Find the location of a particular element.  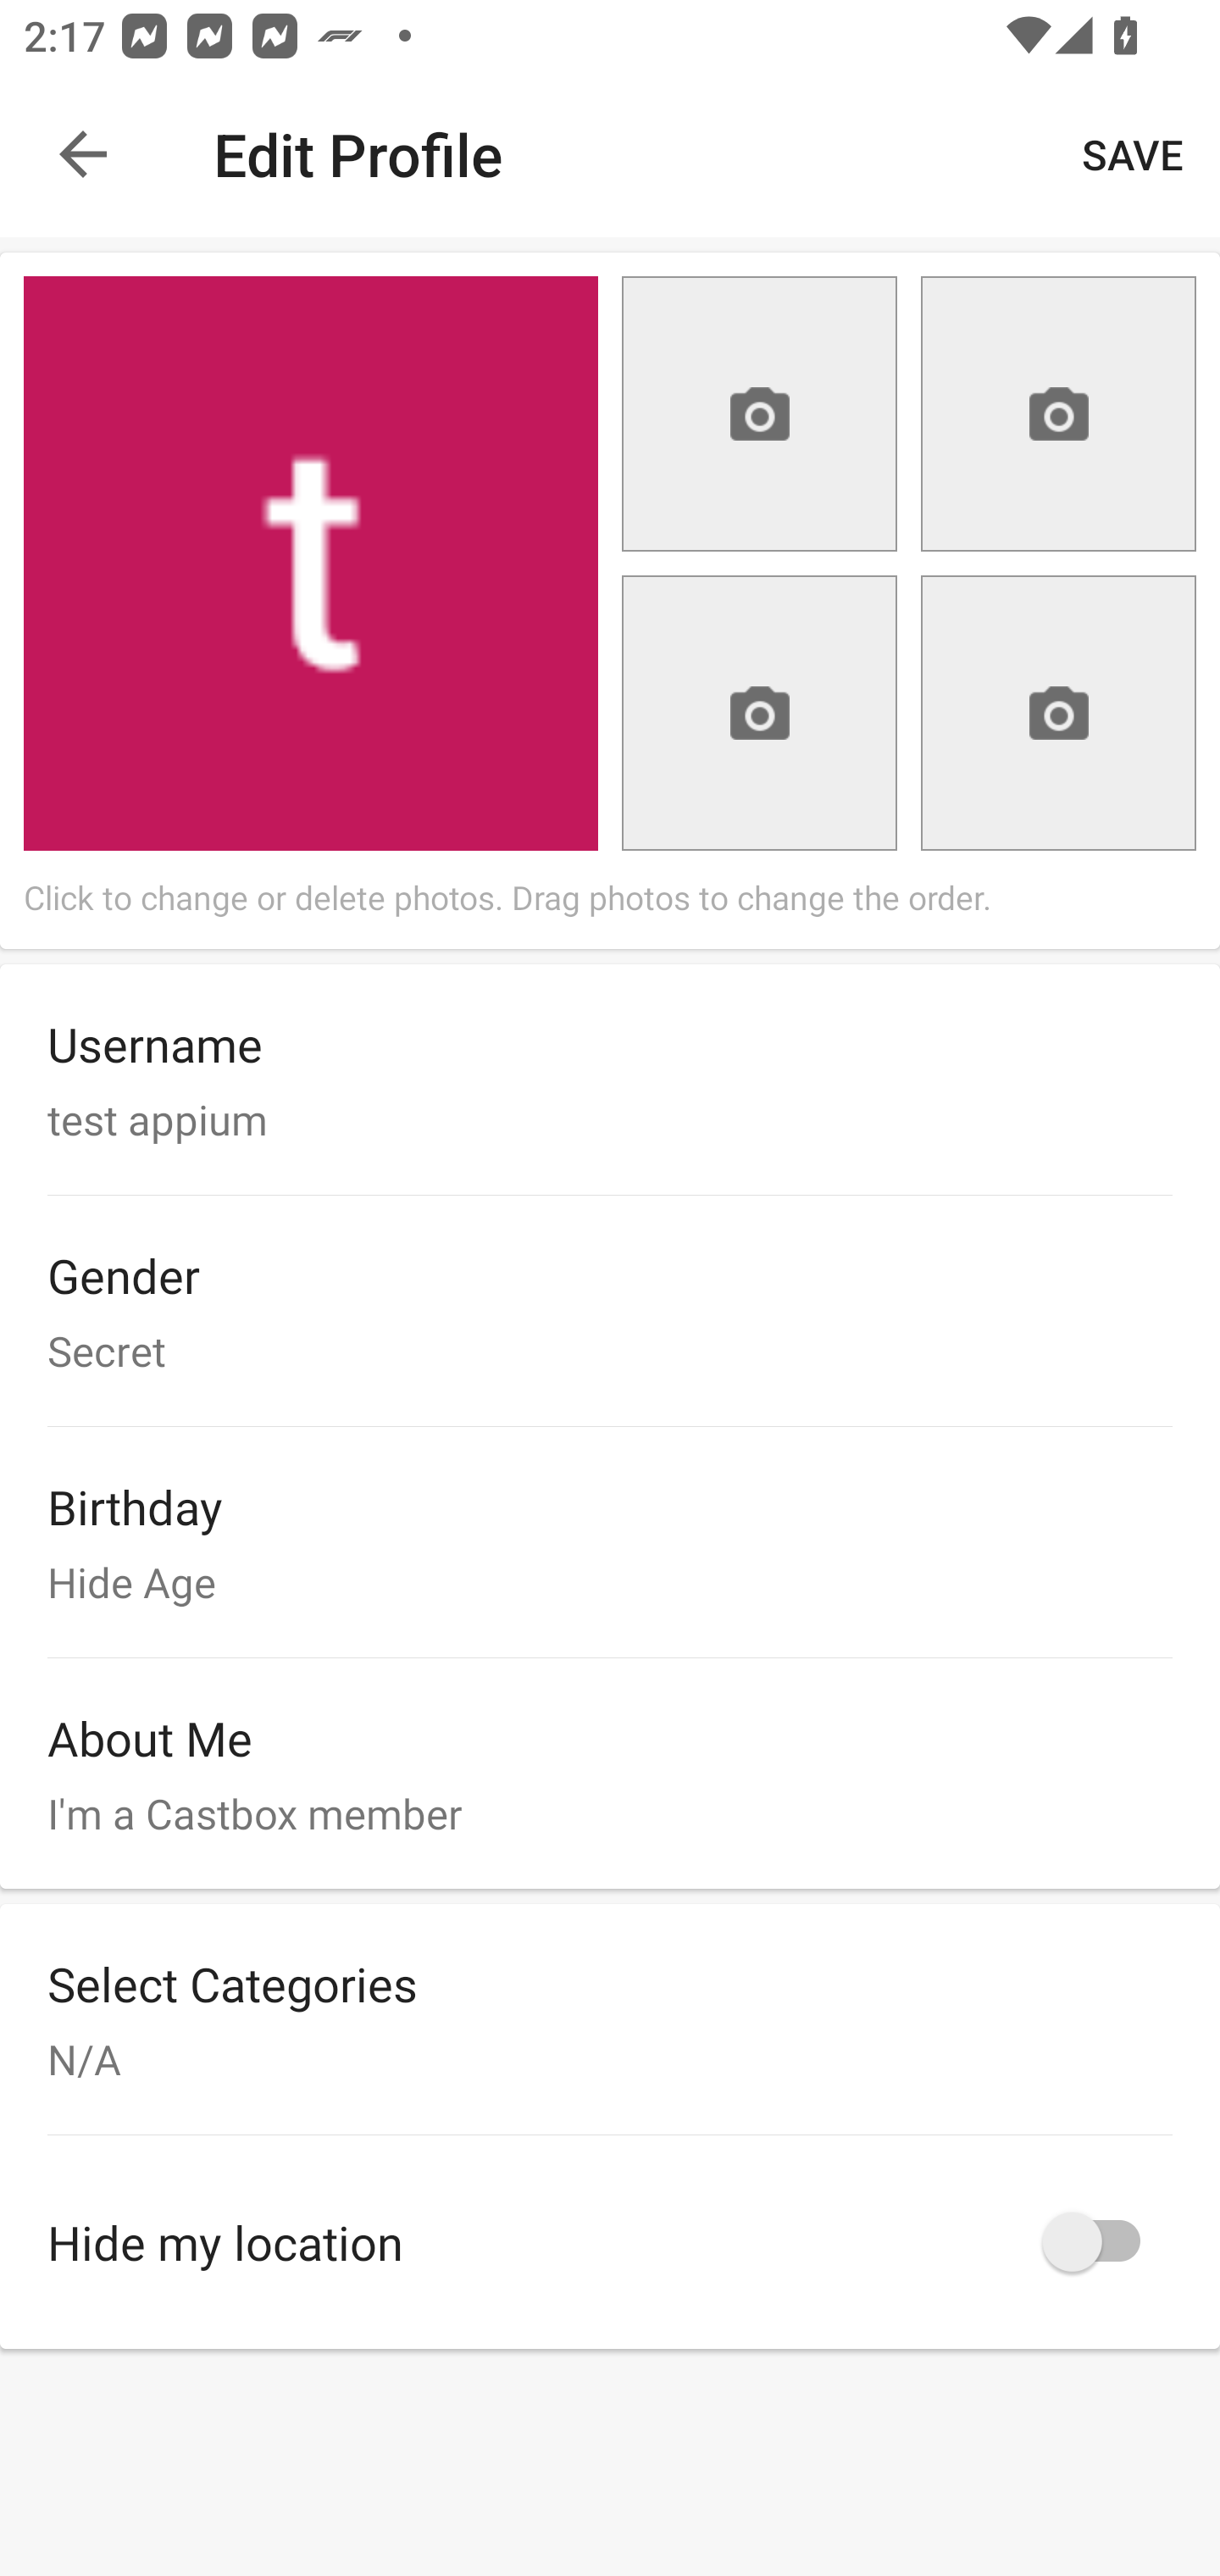

Birthday Hide Age is located at coordinates (610, 1541).